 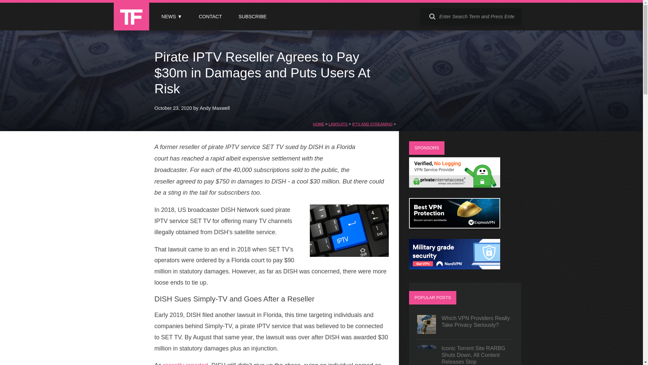 I want to click on ExpressVPN, so click(x=454, y=226).